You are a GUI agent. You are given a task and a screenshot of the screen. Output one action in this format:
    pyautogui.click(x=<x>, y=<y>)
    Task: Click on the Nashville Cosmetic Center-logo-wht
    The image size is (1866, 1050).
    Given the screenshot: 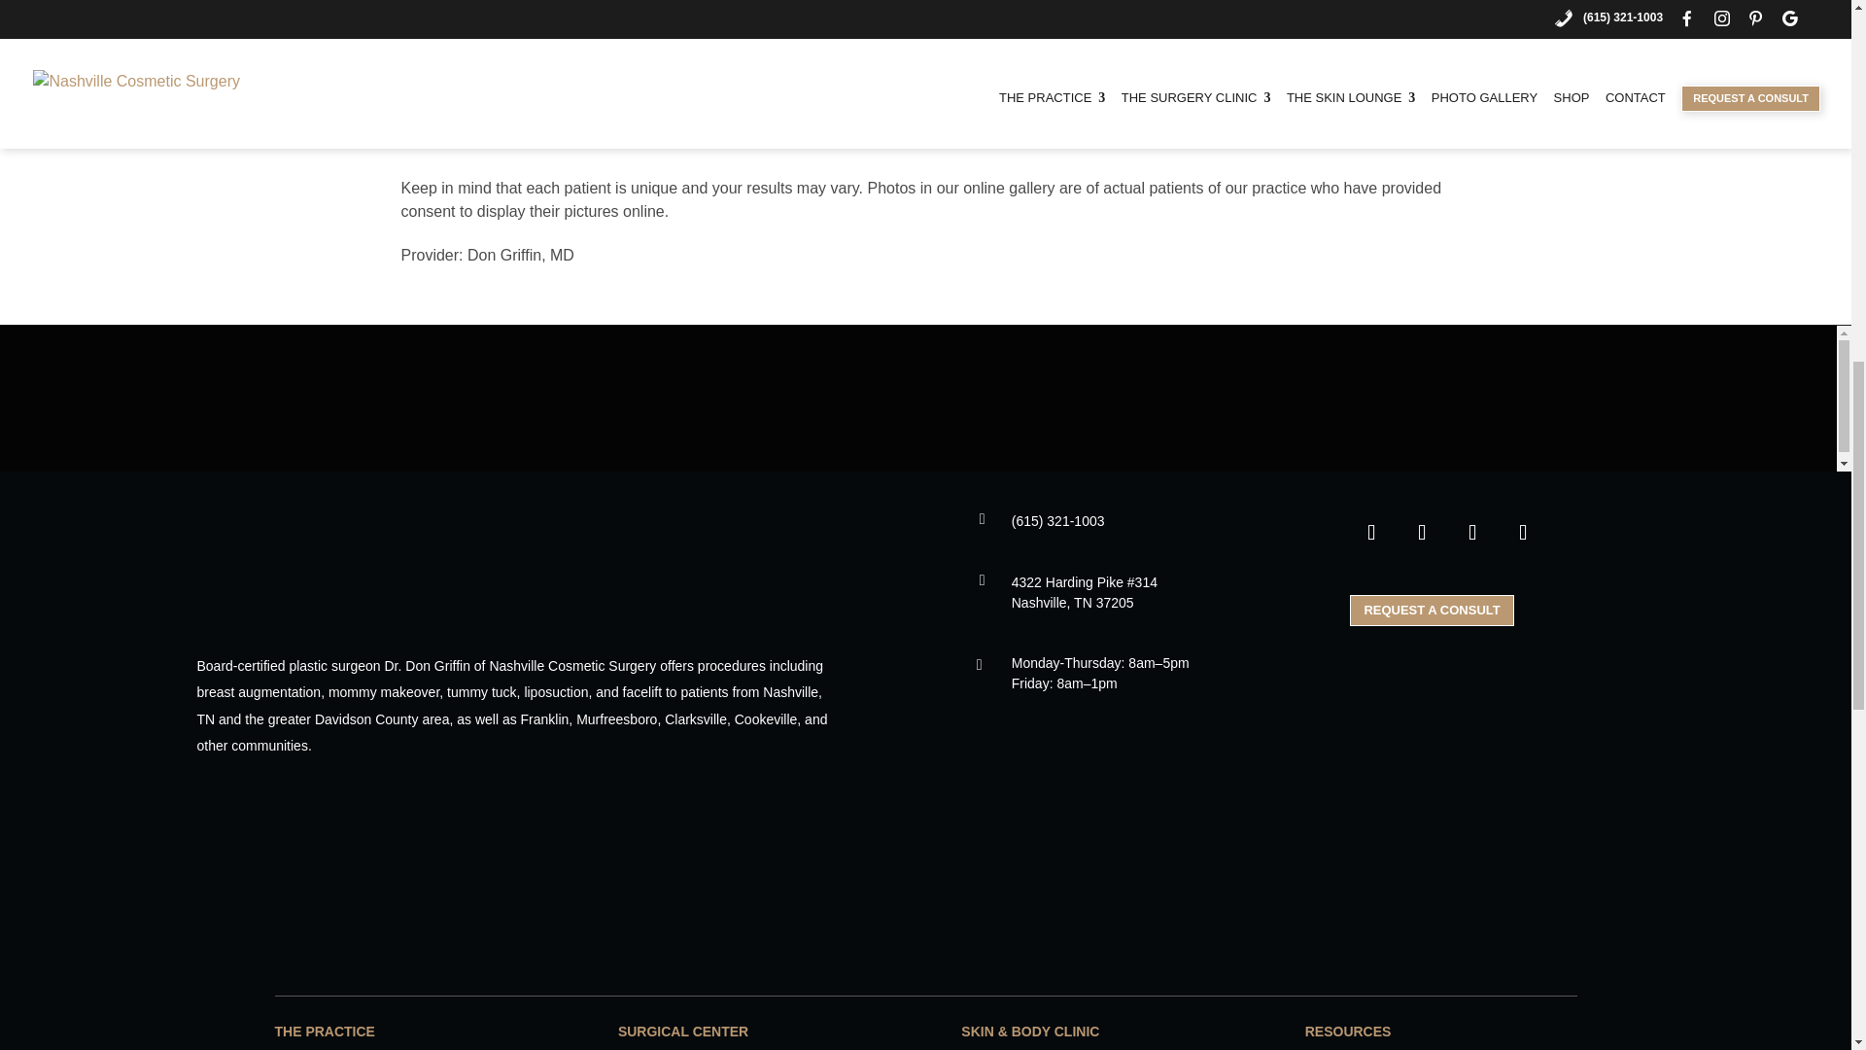 What is the action you would take?
    pyautogui.click(x=468, y=562)
    